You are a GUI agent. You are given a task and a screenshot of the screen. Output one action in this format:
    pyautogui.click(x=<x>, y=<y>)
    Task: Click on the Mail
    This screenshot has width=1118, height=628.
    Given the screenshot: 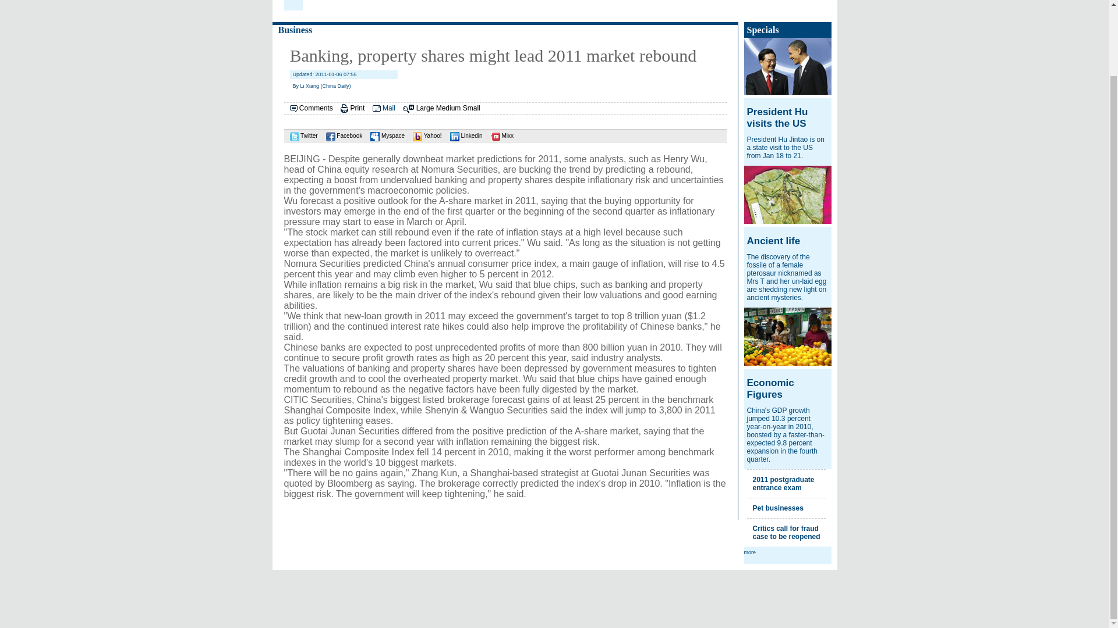 What is the action you would take?
    pyautogui.click(x=389, y=108)
    